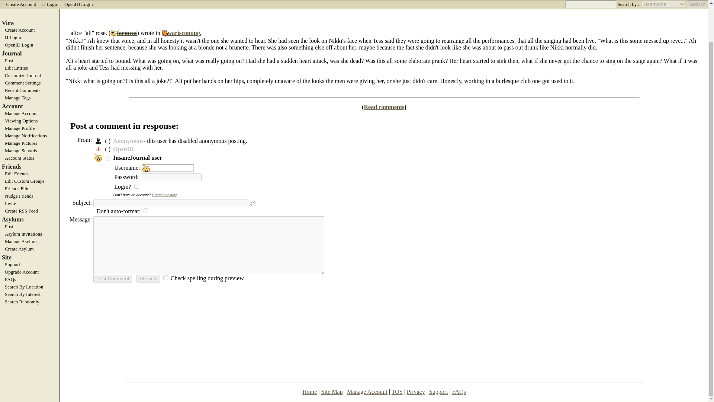  I want to click on Edit Entries, so click(30, 68).